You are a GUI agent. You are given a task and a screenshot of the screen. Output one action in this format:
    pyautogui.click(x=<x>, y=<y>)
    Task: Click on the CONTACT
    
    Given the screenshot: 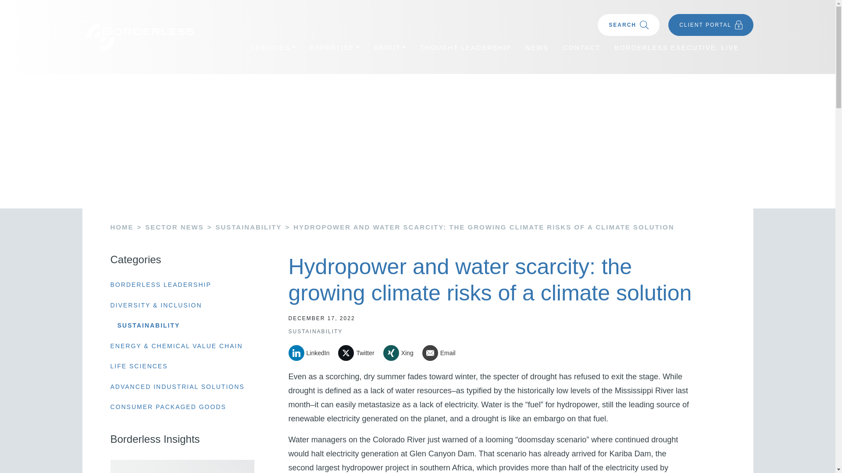 What is the action you would take?
    pyautogui.click(x=582, y=48)
    